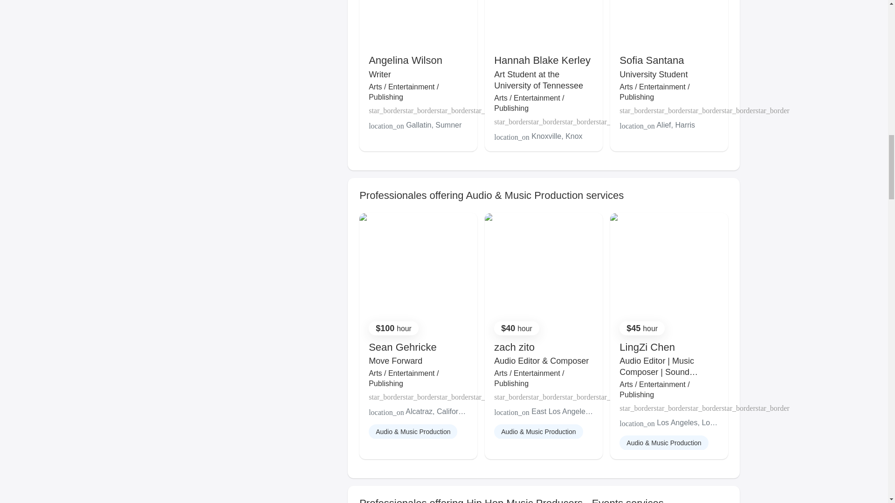  Describe the element at coordinates (651, 60) in the screenshot. I see `Sofia Santana` at that location.